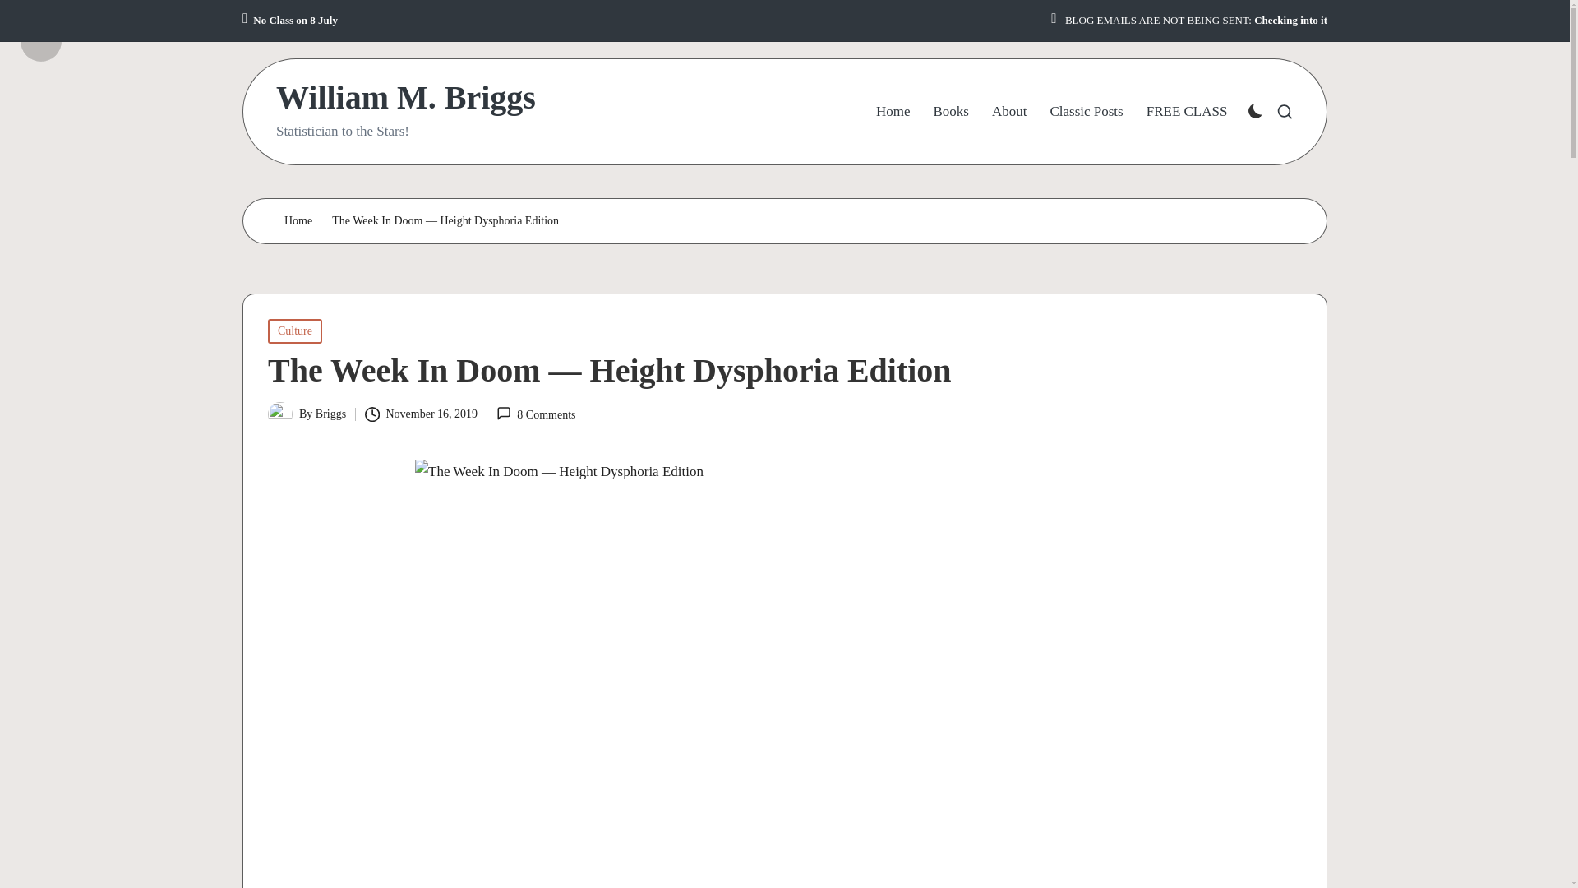 The width and height of the screenshot is (1578, 888). I want to click on 8 Comments, so click(536, 414).